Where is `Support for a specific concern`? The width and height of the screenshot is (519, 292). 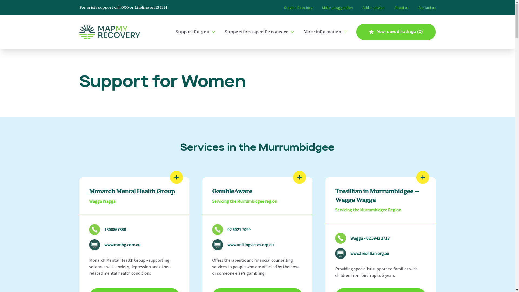 Support for a specific concern is located at coordinates (259, 32).